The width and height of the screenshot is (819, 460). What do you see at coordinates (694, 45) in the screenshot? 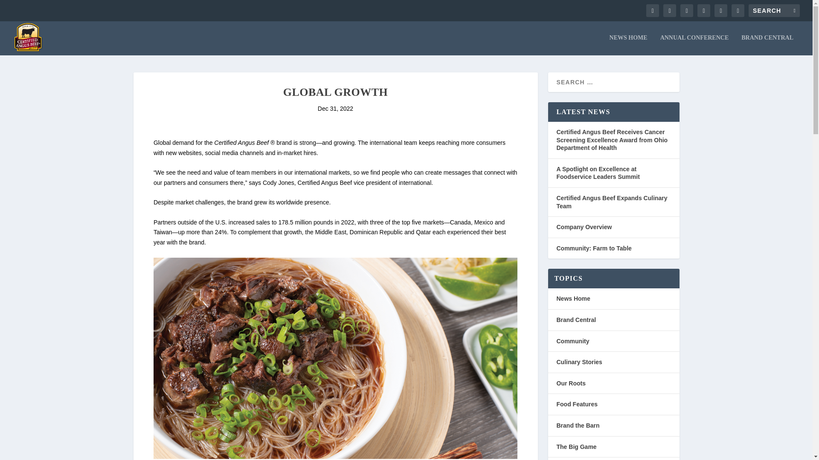
I see `ANNUAL CONFERENCE` at bounding box center [694, 45].